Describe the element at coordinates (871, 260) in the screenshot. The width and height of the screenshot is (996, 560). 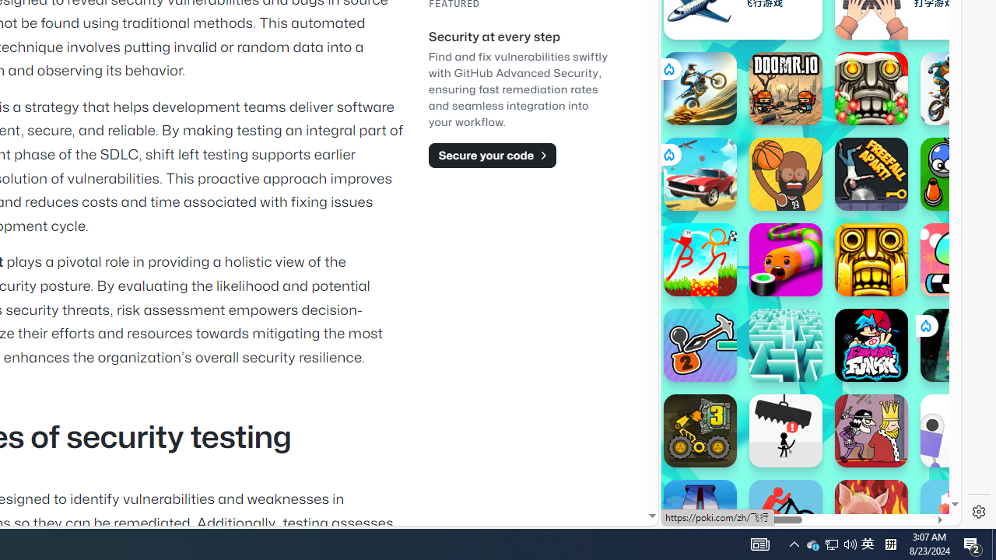
I see `Temple Run 2` at that location.